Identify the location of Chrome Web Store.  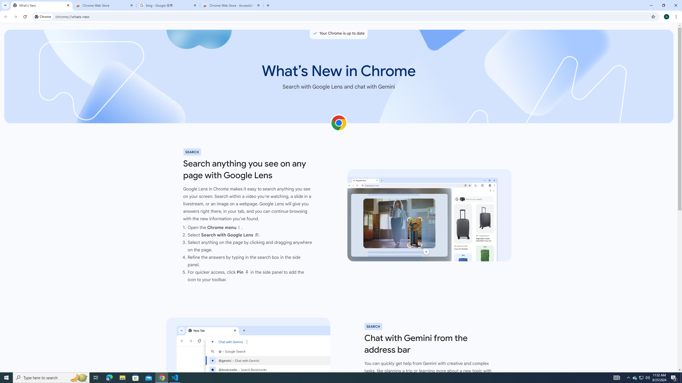
(105, 5).